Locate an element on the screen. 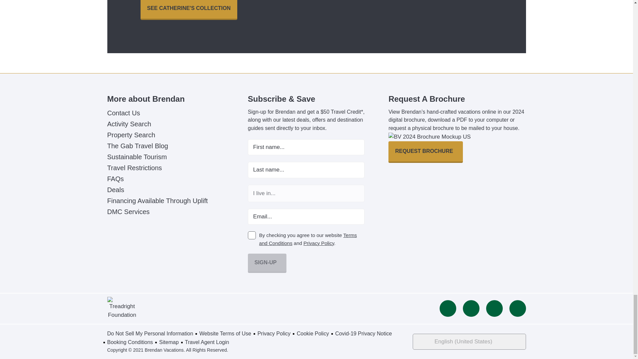  The Gab Travel Blog is located at coordinates (137, 146).